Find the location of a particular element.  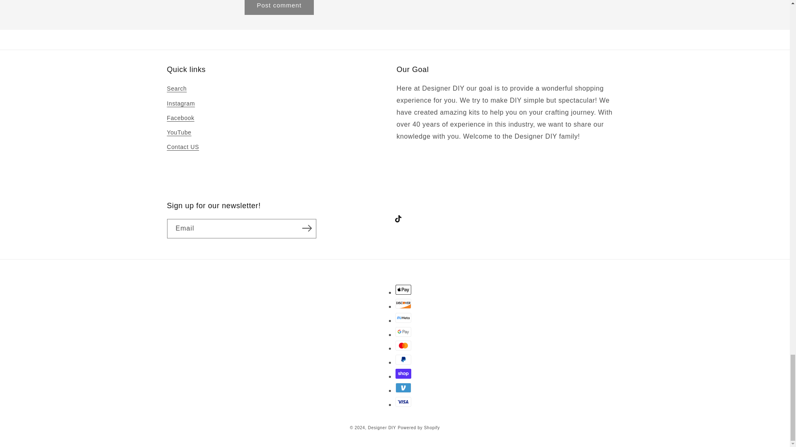

Post comment is located at coordinates (279, 7).